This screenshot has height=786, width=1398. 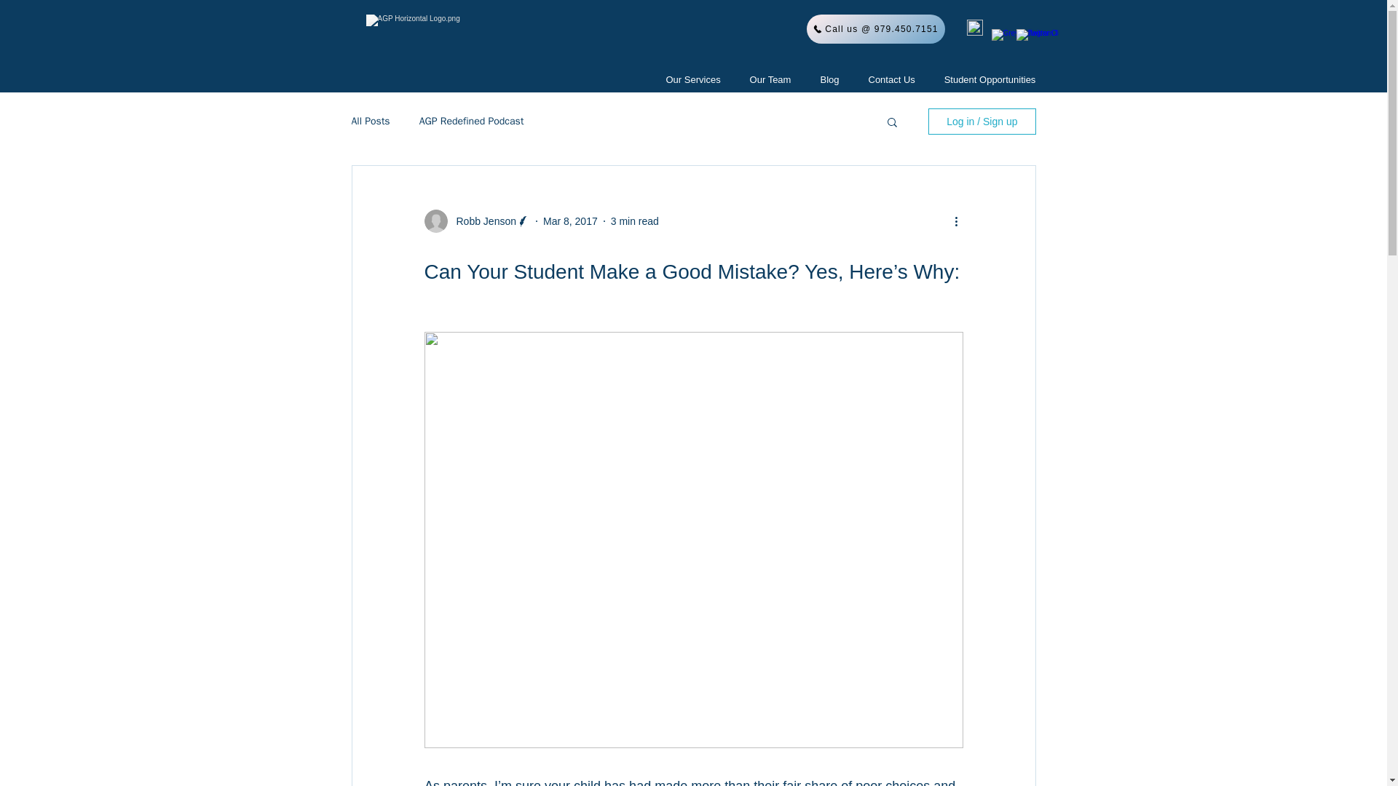 I want to click on Blog, so click(x=829, y=79).